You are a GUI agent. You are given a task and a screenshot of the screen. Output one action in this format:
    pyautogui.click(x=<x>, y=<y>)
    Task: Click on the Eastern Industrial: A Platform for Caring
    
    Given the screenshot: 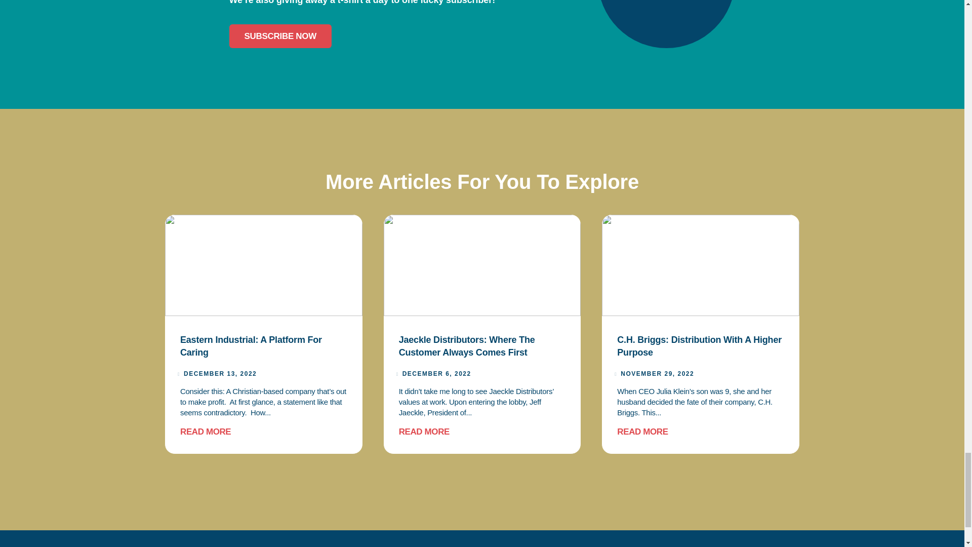 What is the action you would take?
    pyautogui.click(x=251, y=346)
    